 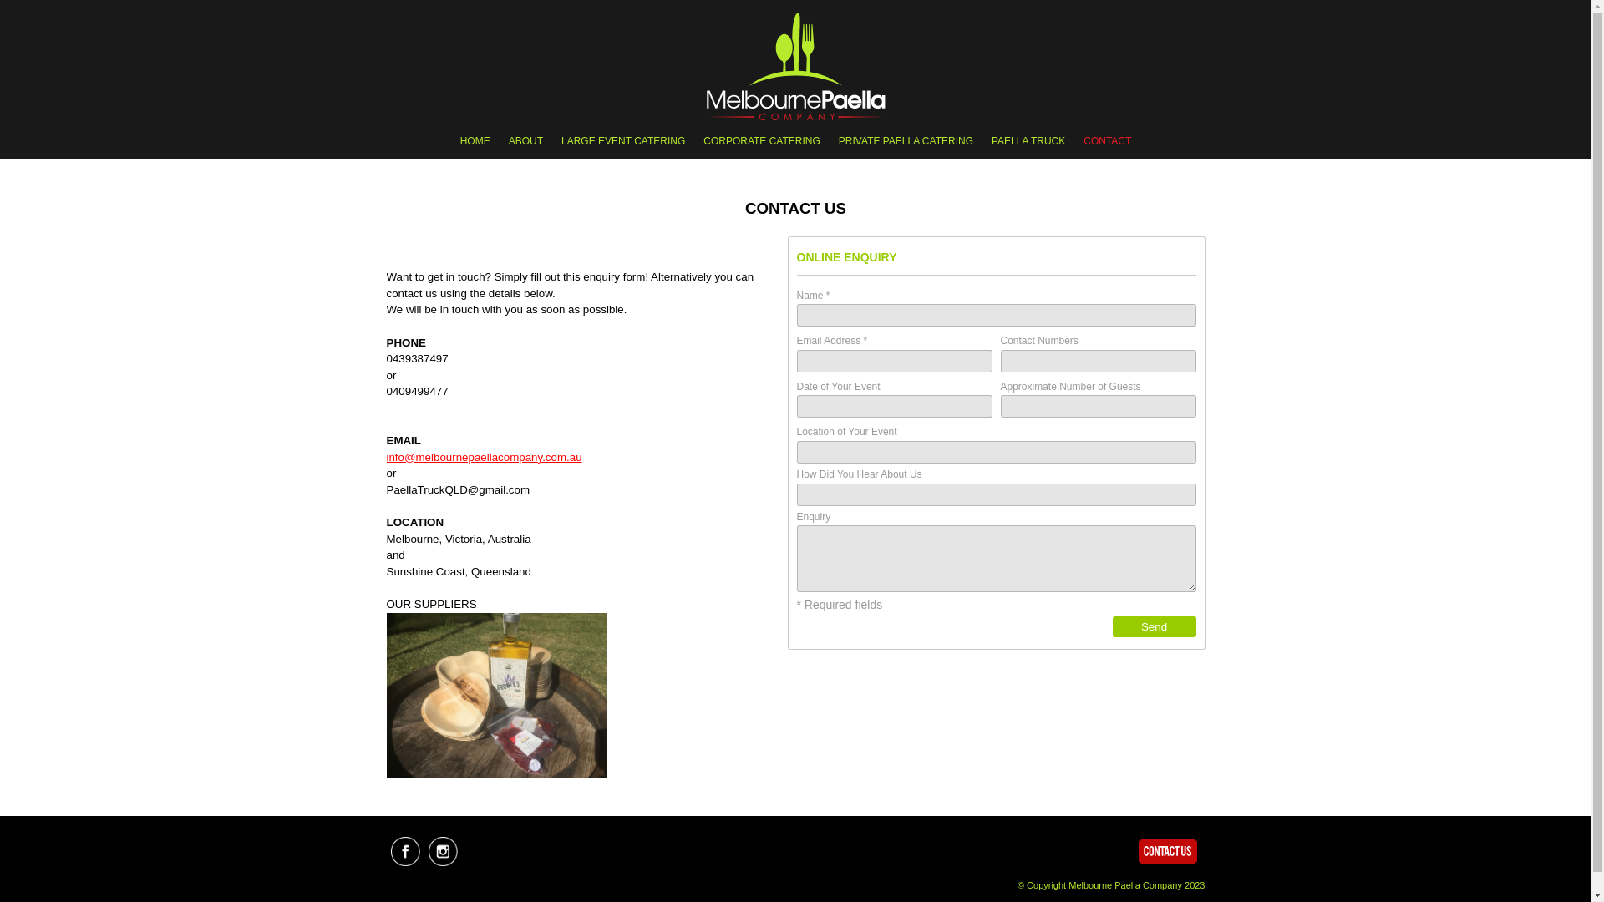 I want to click on ABOUT, so click(x=526, y=142).